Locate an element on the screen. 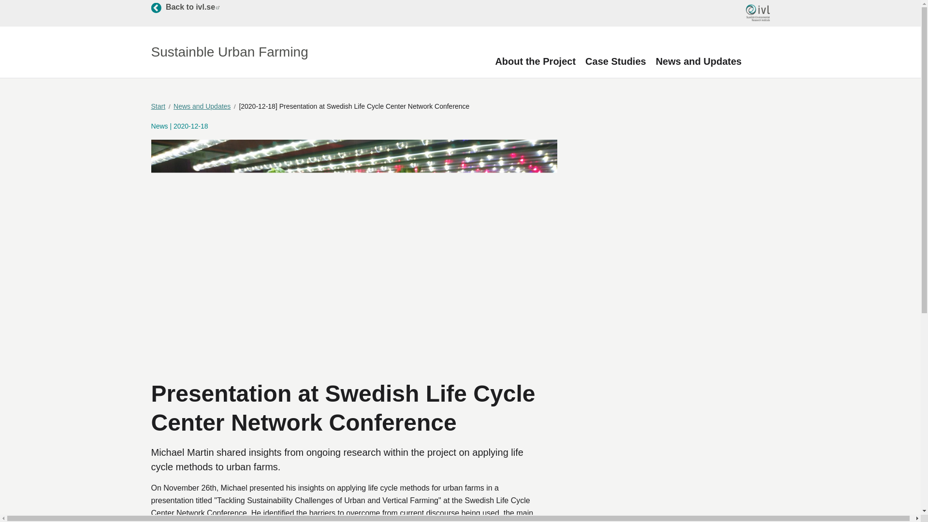 The width and height of the screenshot is (928, 522). News and Updates is located at coordinates (160, 106).